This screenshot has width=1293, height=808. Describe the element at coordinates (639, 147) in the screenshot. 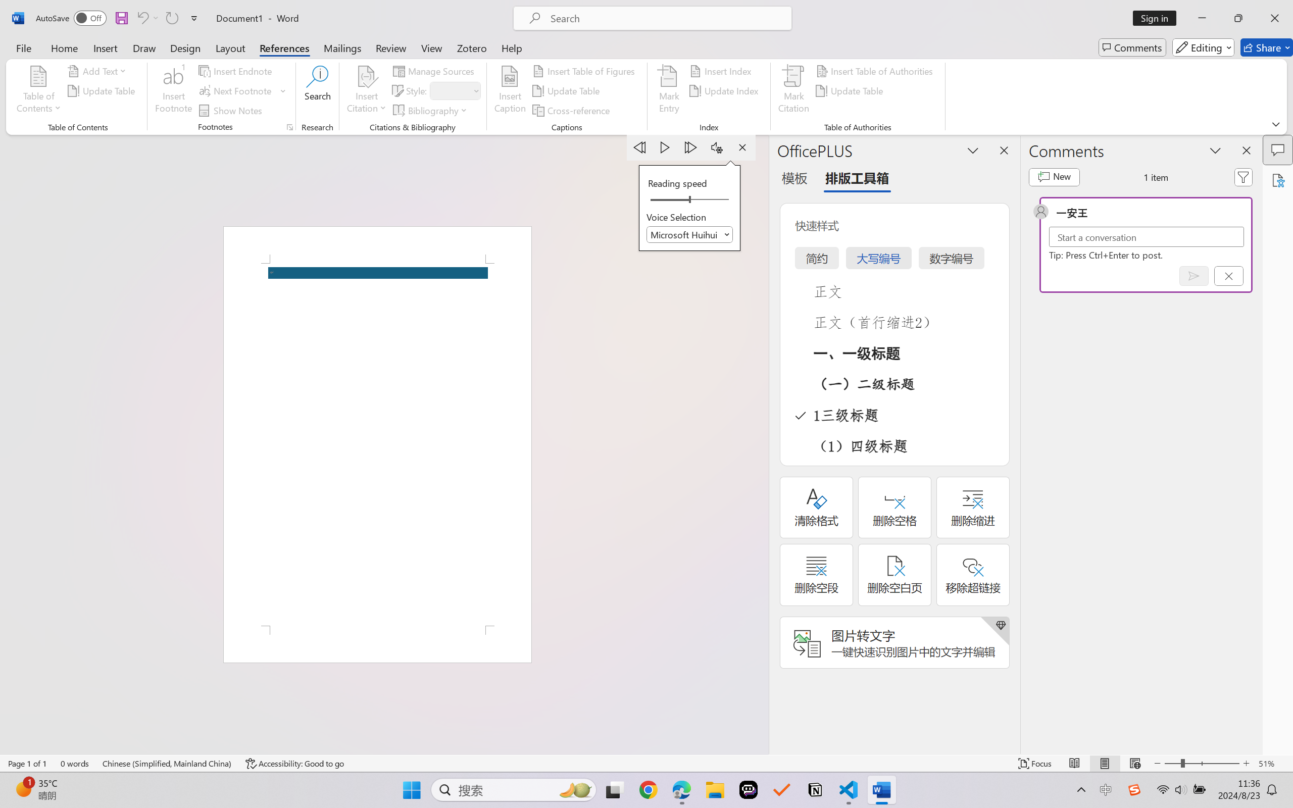

I see `Previous Paragraph` at that location.